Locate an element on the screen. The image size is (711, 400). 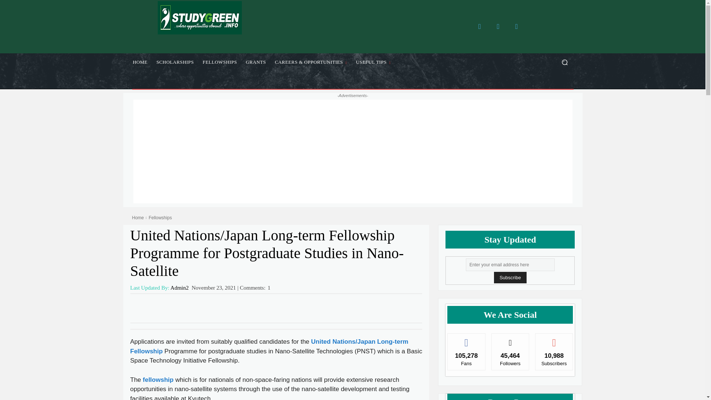
Facebook is located at coordinates (479, 26).